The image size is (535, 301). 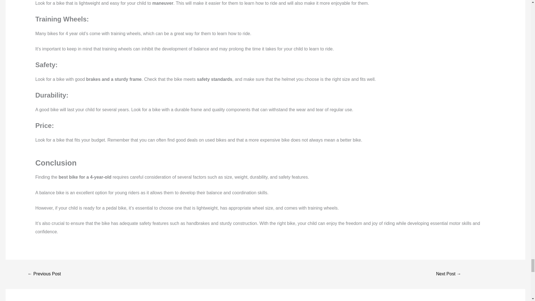 I want to click on Best continental bicycle tires, so click(x=449, y=274).